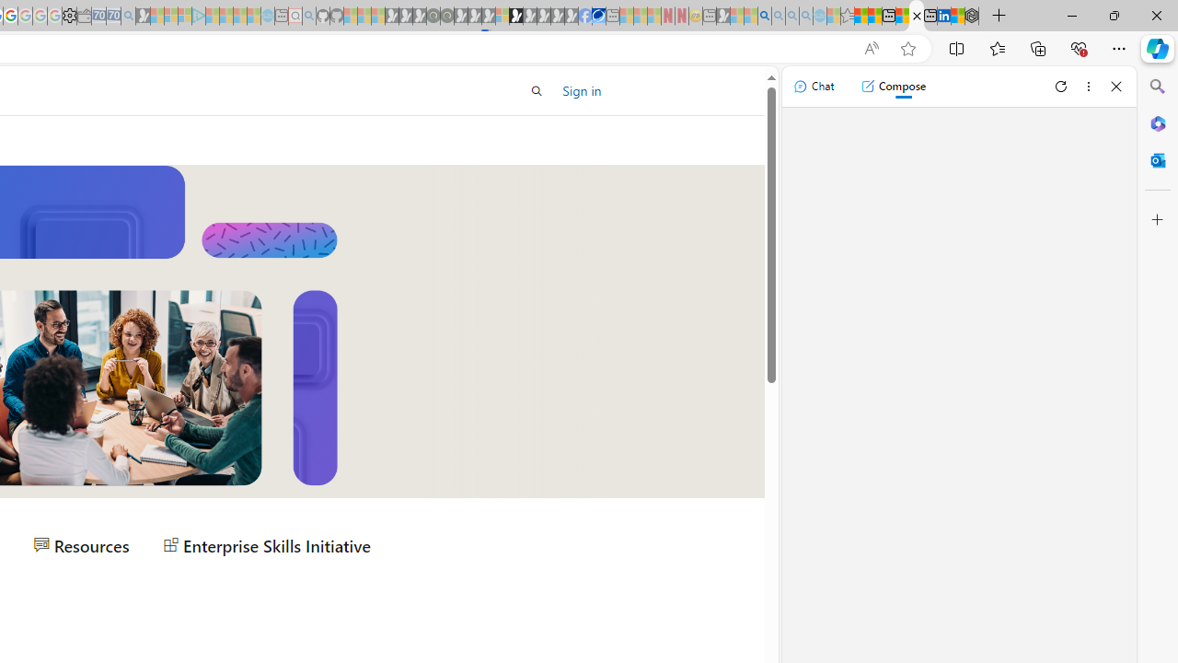 This screenshot has width=1178, height=663. I want to click on LinkedIn, so click(943, 17).